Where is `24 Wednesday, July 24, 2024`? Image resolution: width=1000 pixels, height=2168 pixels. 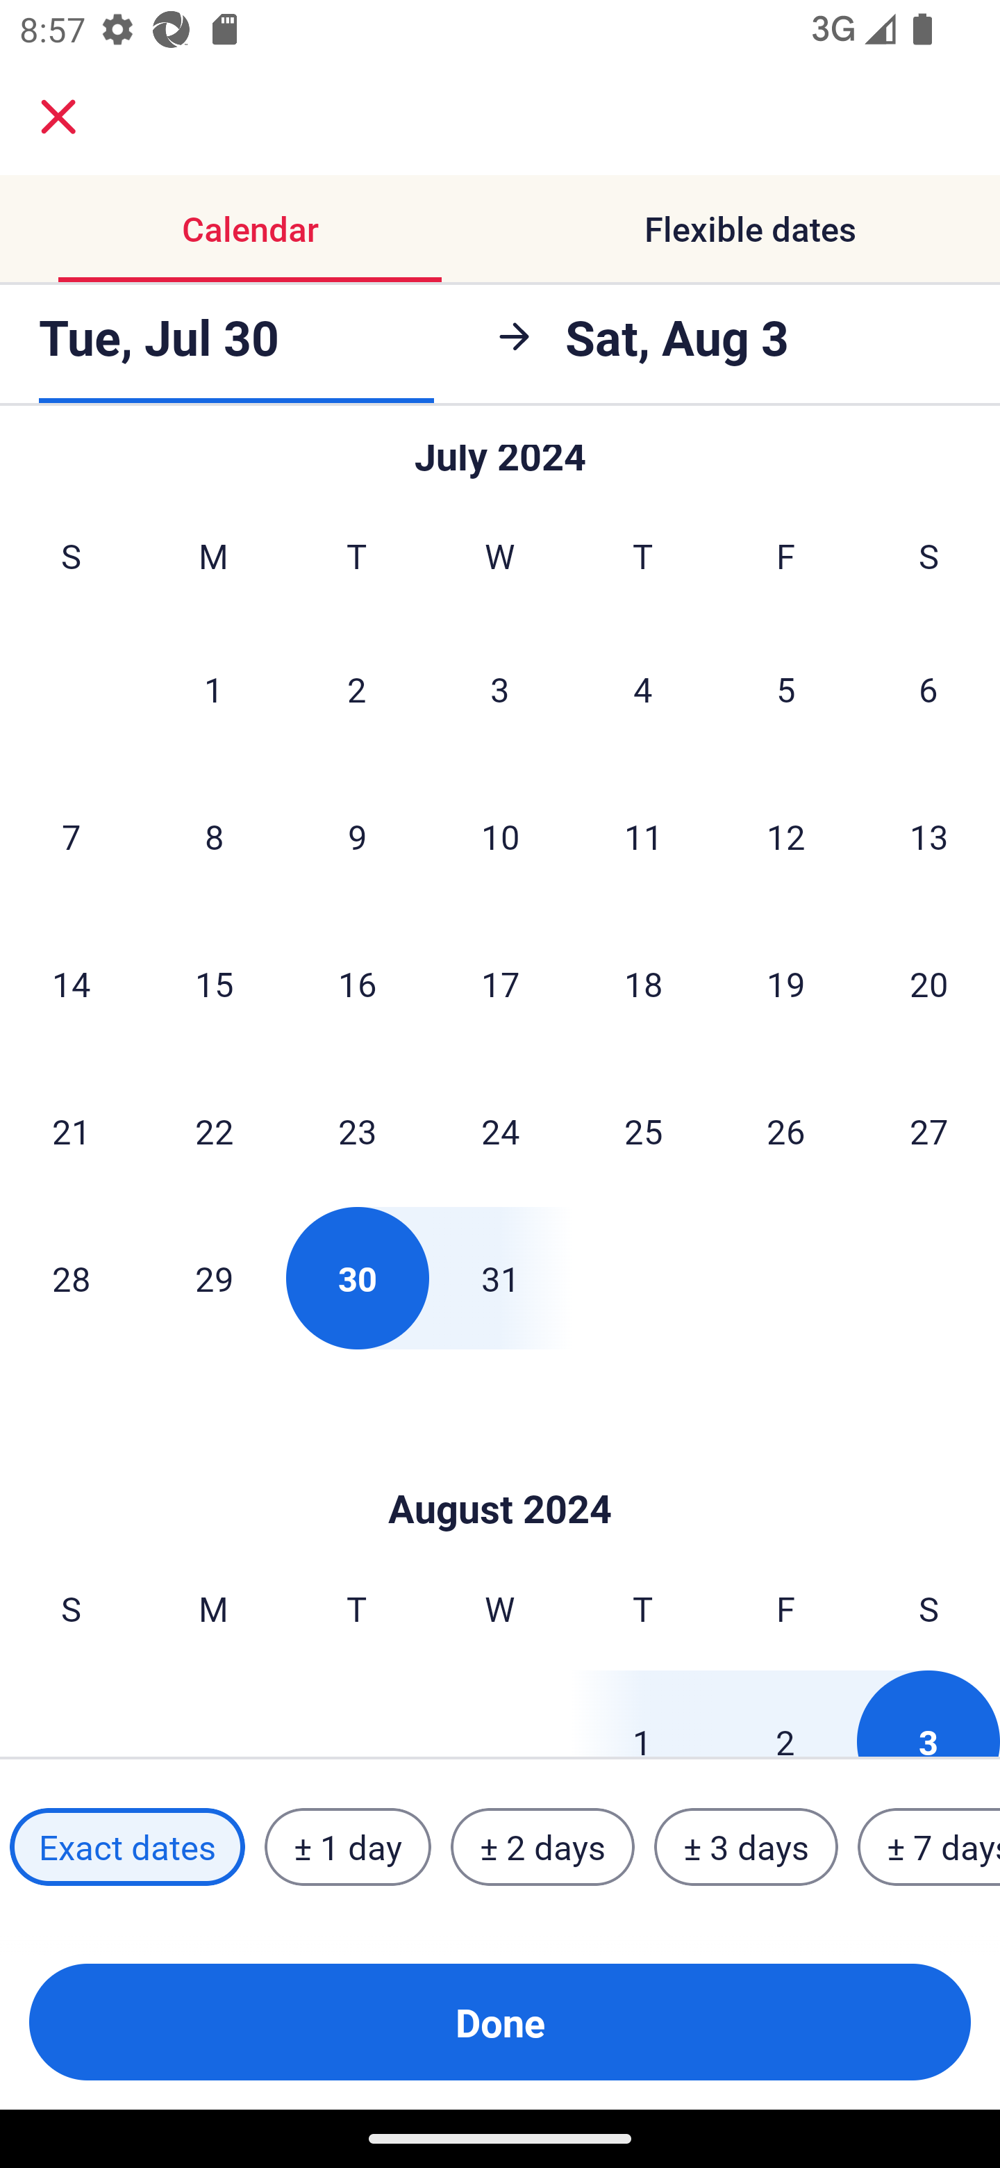
24 Wednesday, July 24, 2024 is located at coordinates (500, 1130).